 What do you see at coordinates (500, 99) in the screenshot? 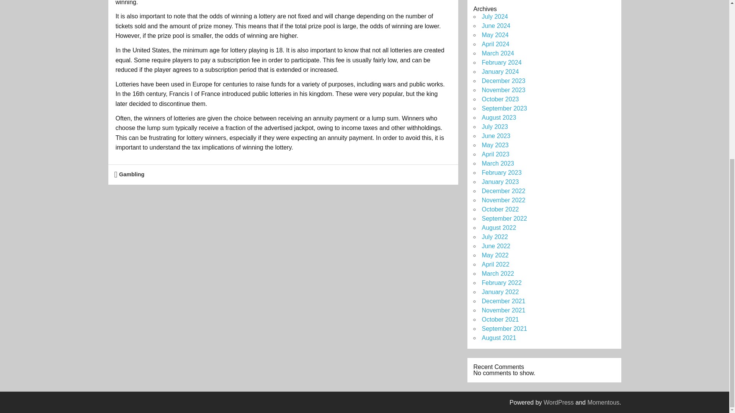
I see `October 2023` at bounding box center [500, 99].